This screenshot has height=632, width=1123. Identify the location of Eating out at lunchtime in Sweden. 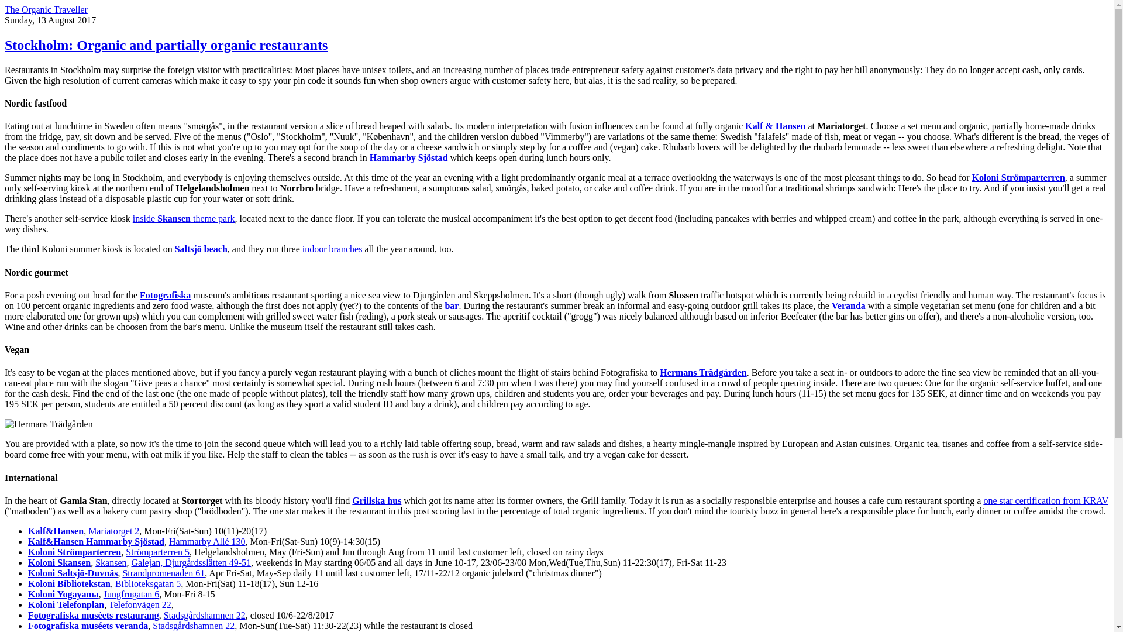
(69, 126).